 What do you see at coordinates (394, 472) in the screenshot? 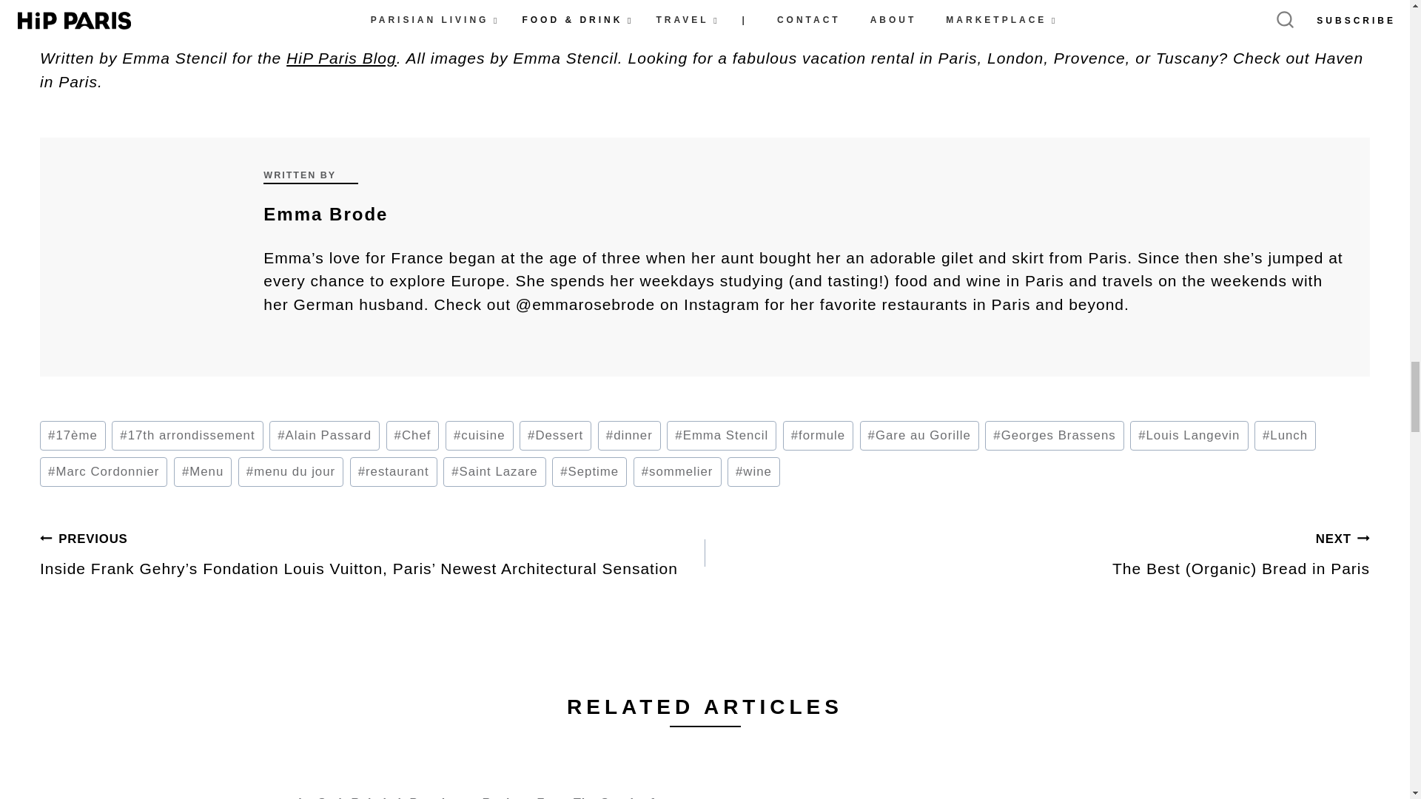
I see `restaurant` at bounding box center [394, 472].